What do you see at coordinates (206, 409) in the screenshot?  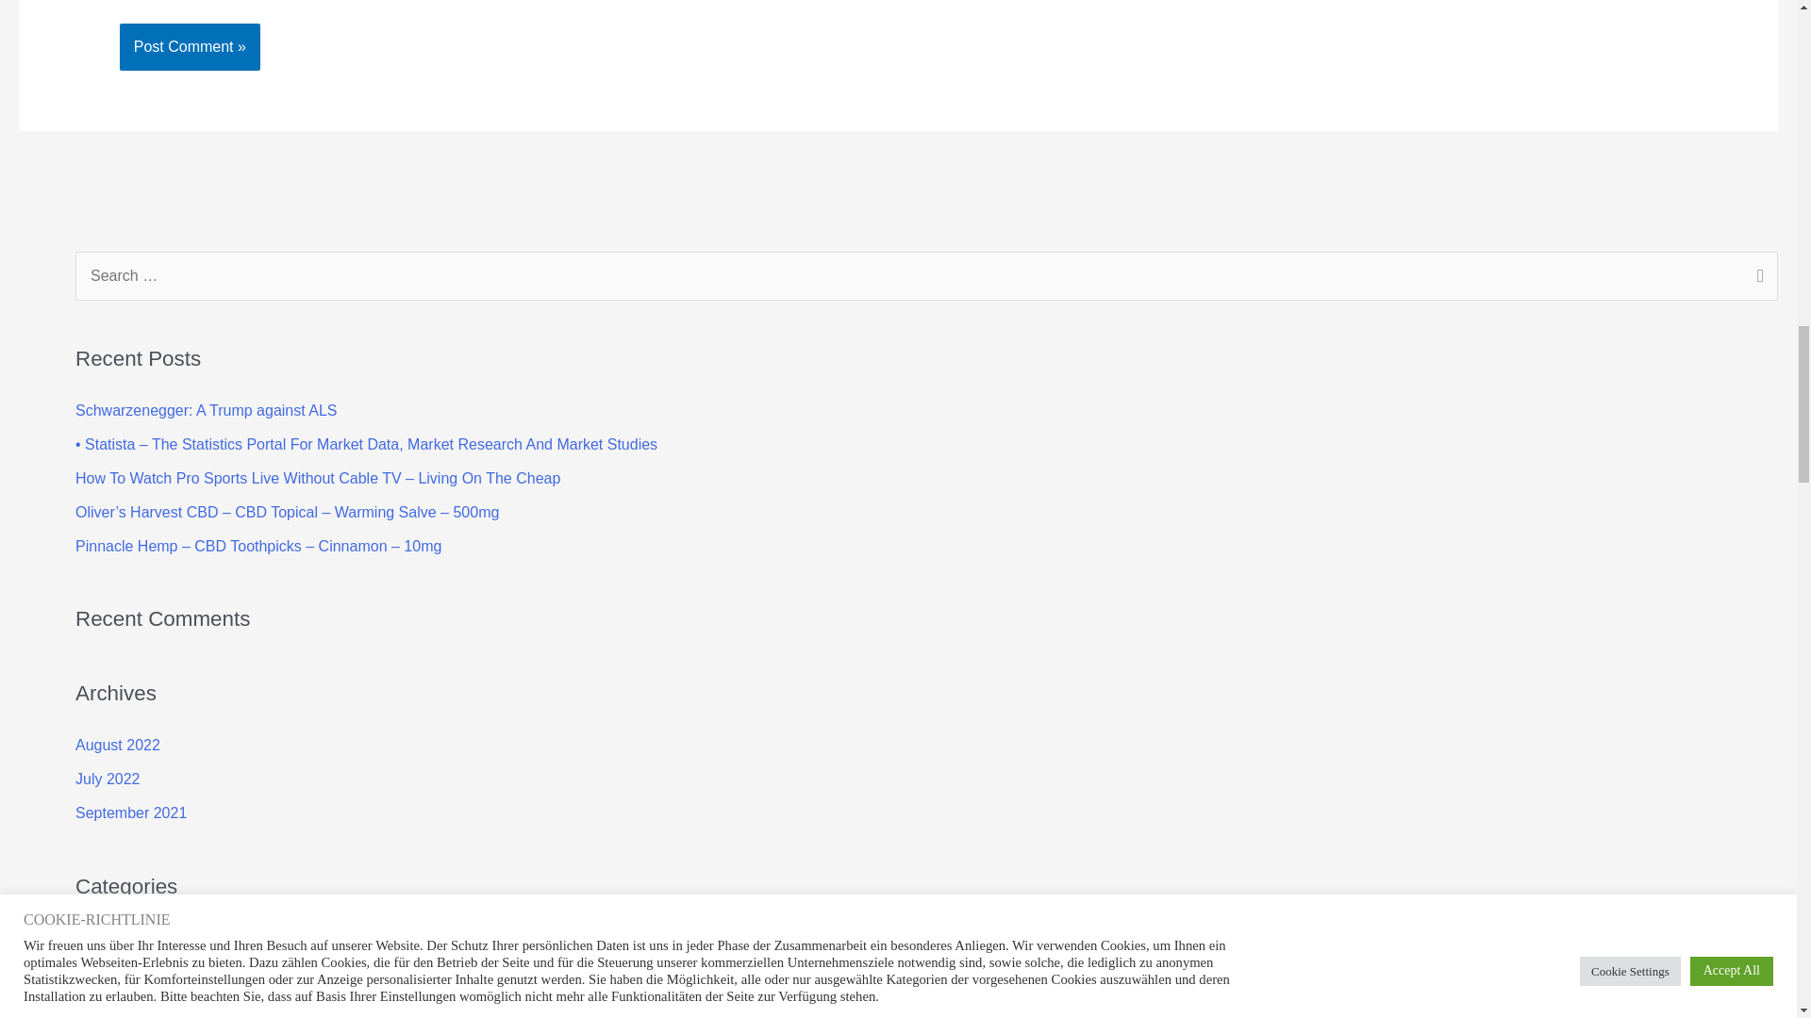 I see `Schwarzenegger: A Trump against ALS` at bounding box center [206, 409].